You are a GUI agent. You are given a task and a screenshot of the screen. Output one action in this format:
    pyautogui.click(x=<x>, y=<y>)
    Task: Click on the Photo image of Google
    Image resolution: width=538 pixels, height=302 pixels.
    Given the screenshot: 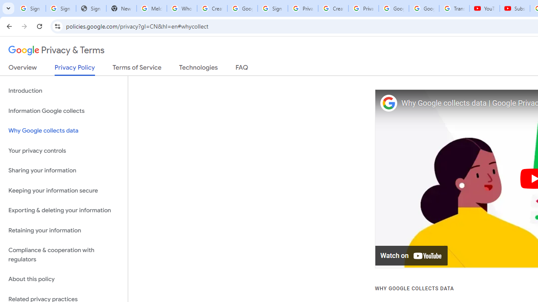 What is the action you would take?
    pyautogui.click(x=388, y=103)
    